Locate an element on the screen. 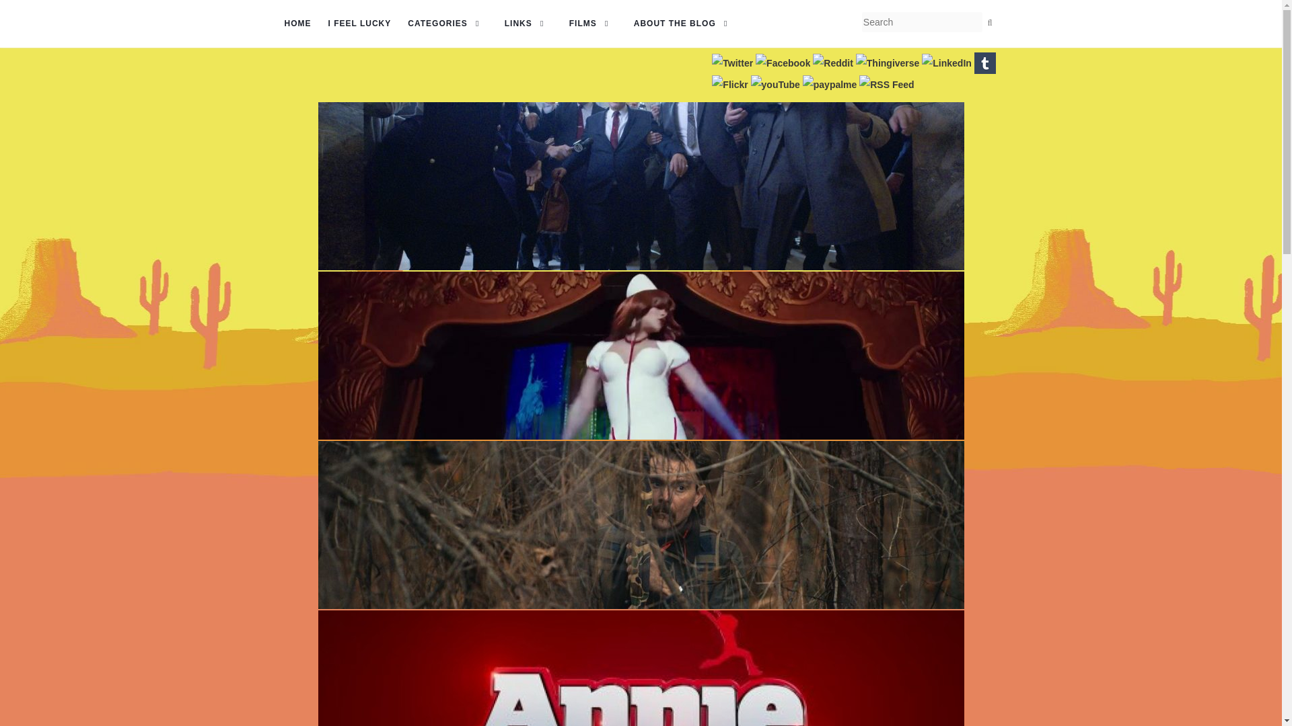 The width and height of the screenshot is (1292, 726). Categories is located at coordinates (447, 24).